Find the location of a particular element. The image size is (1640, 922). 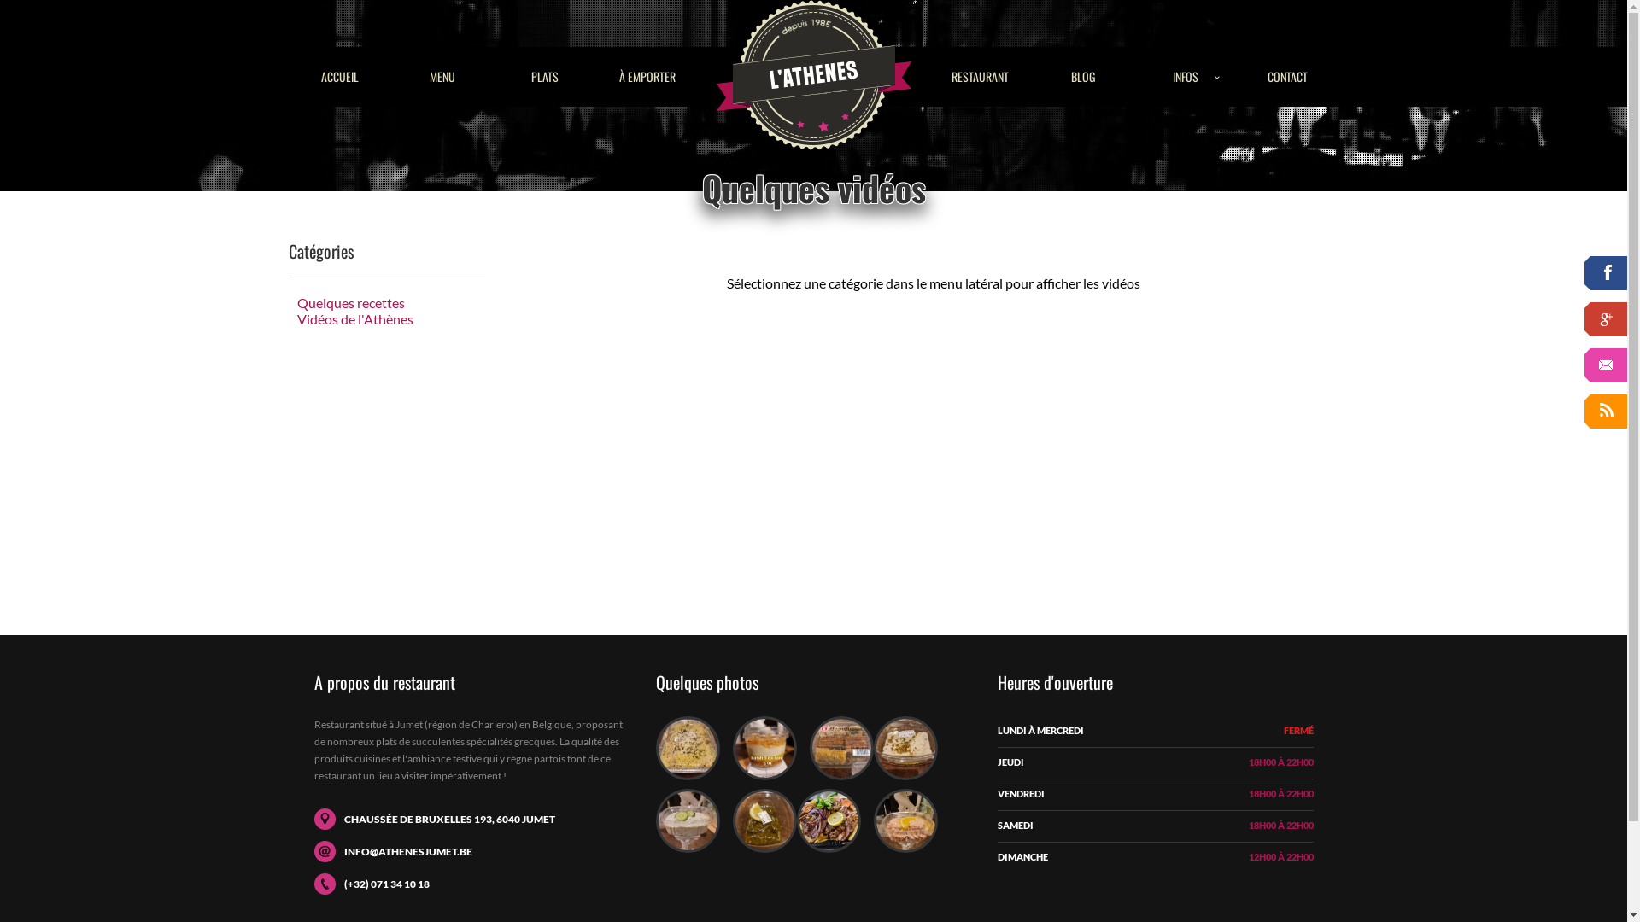

RESTAURANT is located at coordinates (981, 77).